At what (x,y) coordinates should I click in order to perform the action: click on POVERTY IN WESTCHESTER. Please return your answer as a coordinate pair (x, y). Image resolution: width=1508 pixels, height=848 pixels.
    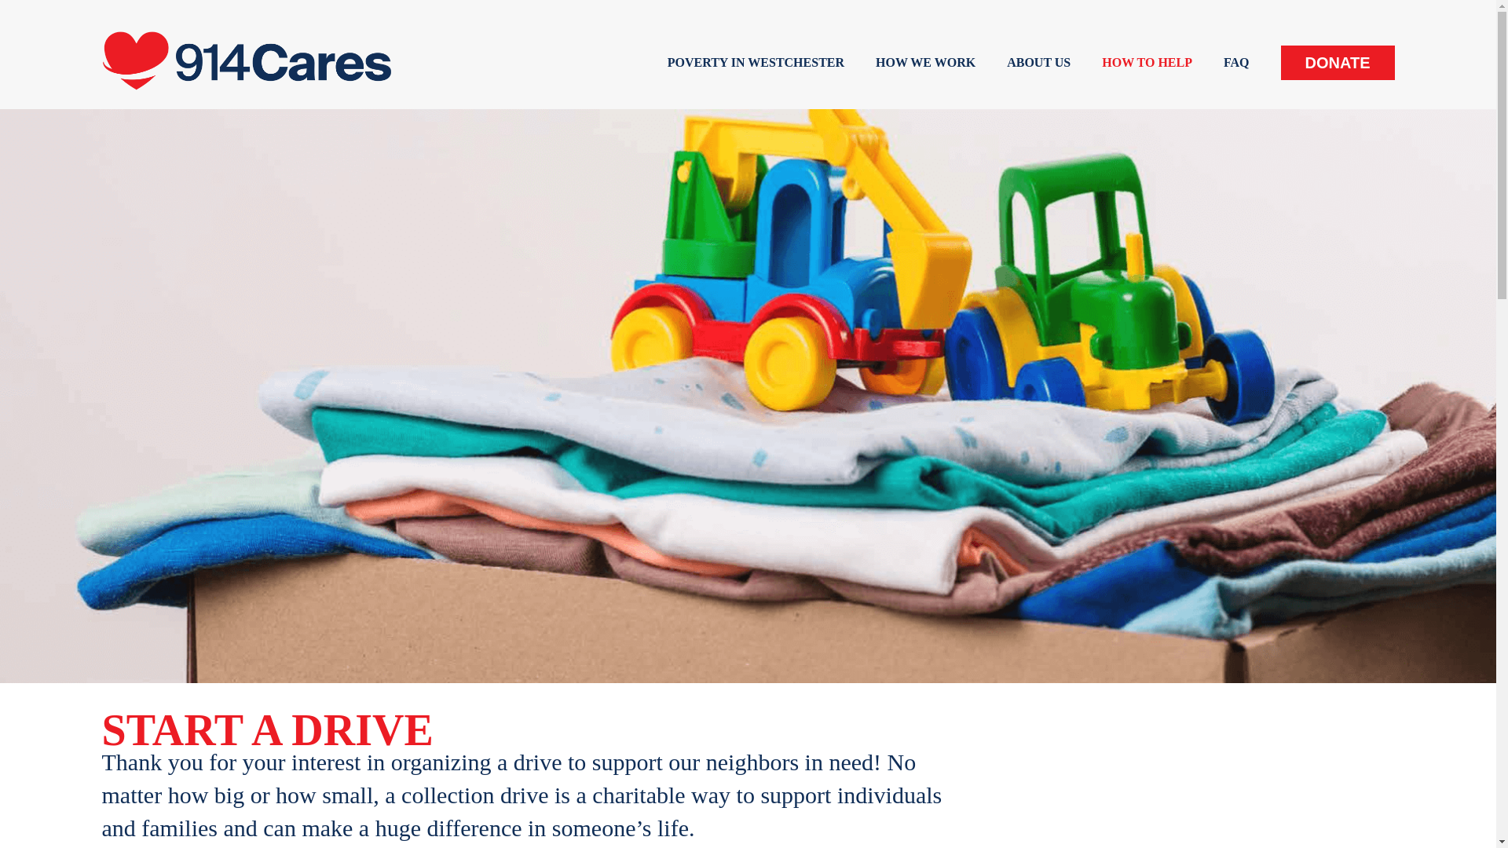
    Looking at the image, I should click on (756, 63).